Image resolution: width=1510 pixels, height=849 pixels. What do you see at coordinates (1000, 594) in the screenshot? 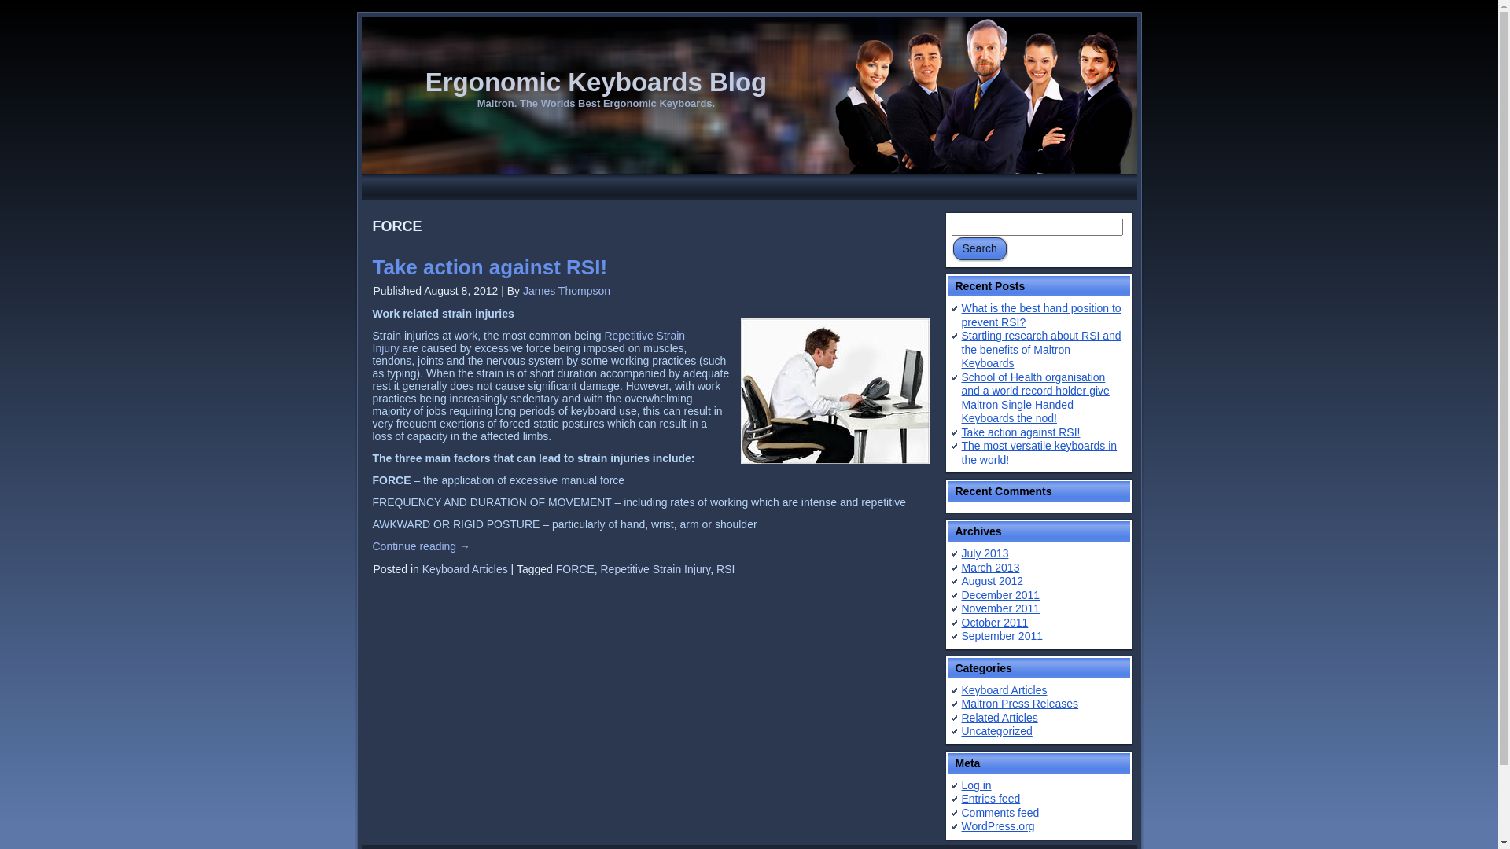
I see `December 2011` at bounding box center [1000, 594].